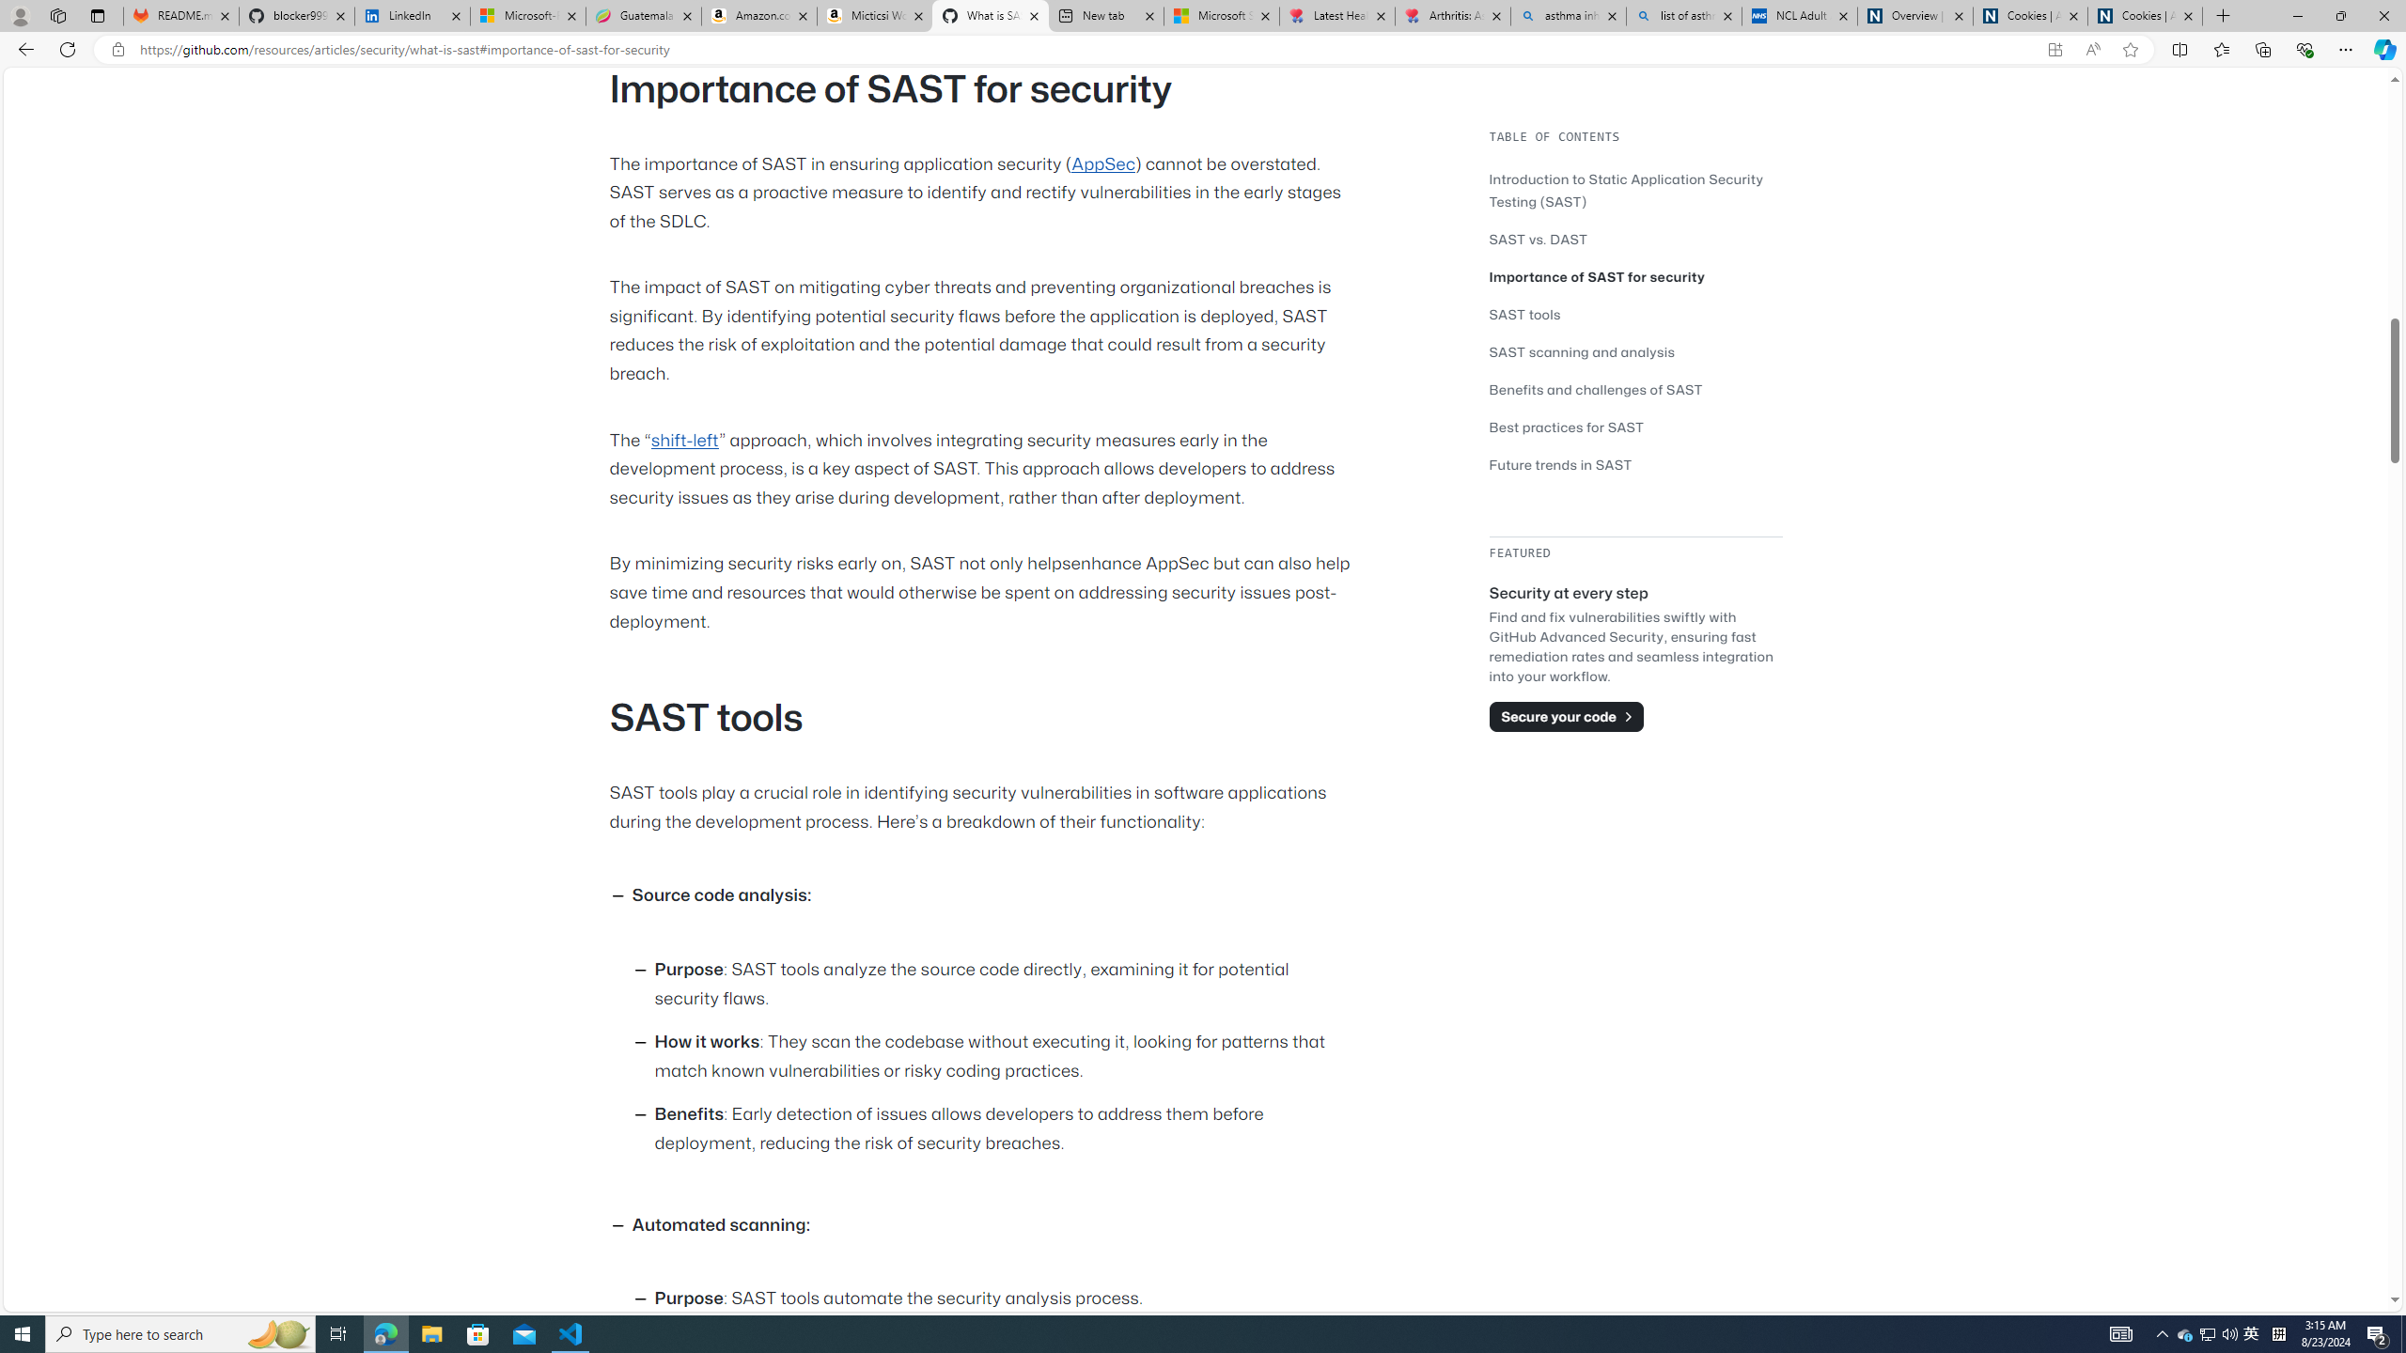  Describe the element at coordinates (2145, 16) in the screenshot. I see `Cookies | About | NICE` at that location.